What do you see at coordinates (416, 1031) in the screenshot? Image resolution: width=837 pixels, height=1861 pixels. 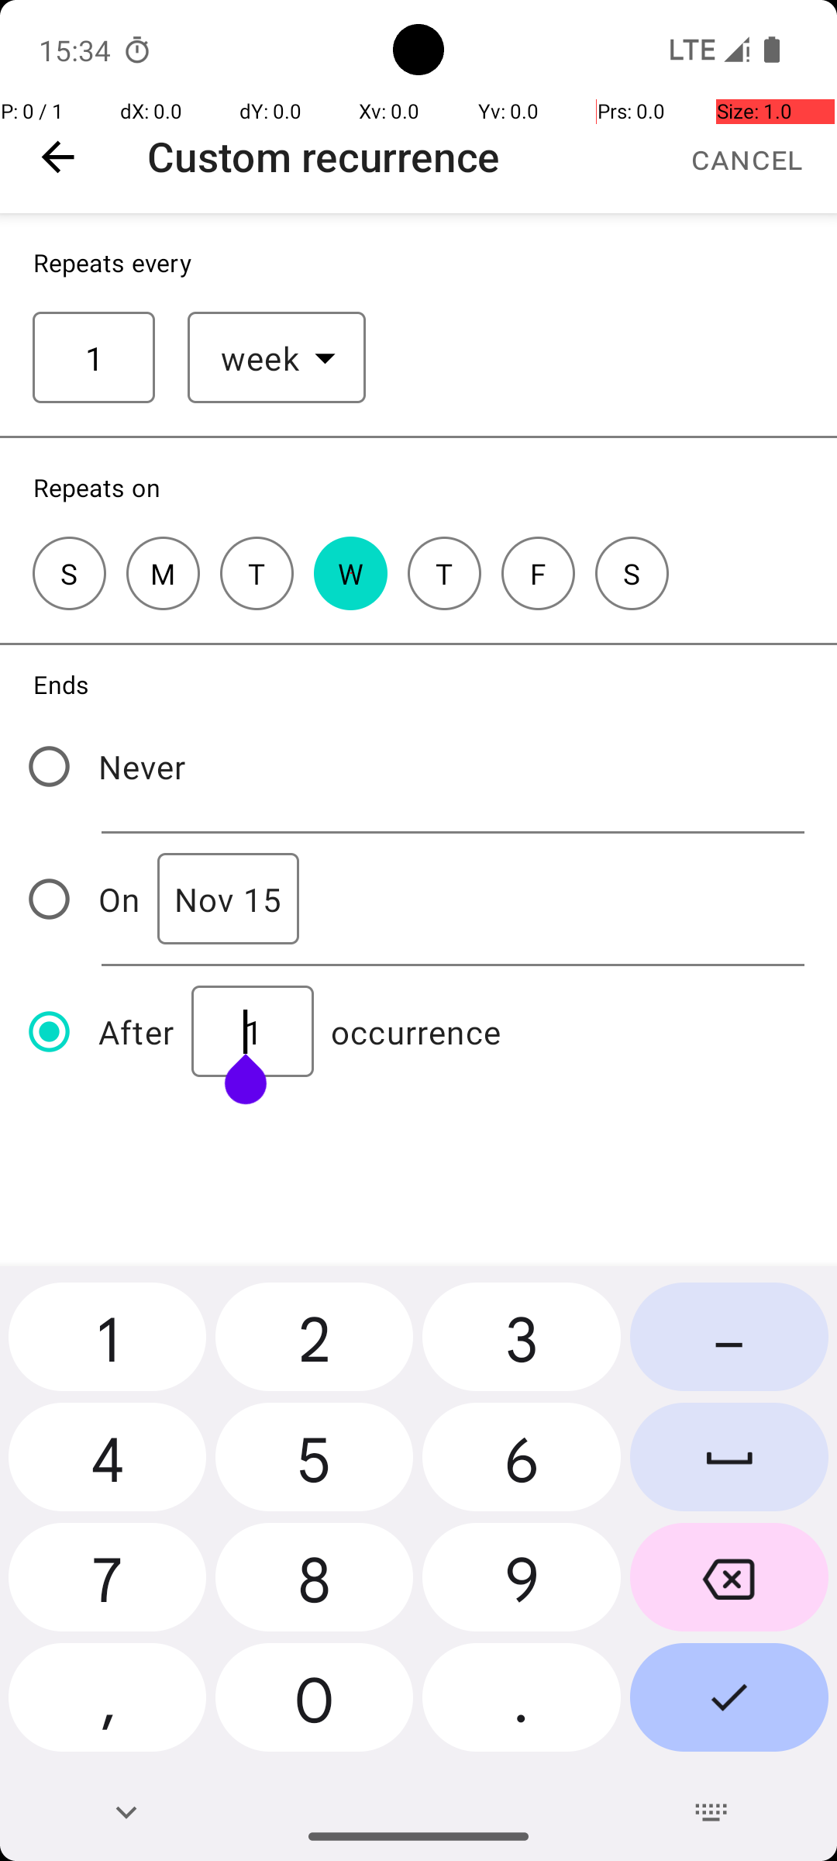 I see `occurrence` at bounding box center [416, 1031].